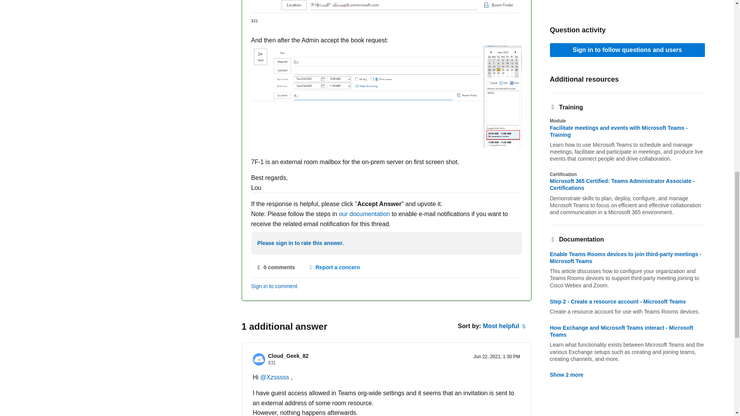  Describe the element at coordinates (272, 363) in the screenshot. I see `Reputation points` at that location.